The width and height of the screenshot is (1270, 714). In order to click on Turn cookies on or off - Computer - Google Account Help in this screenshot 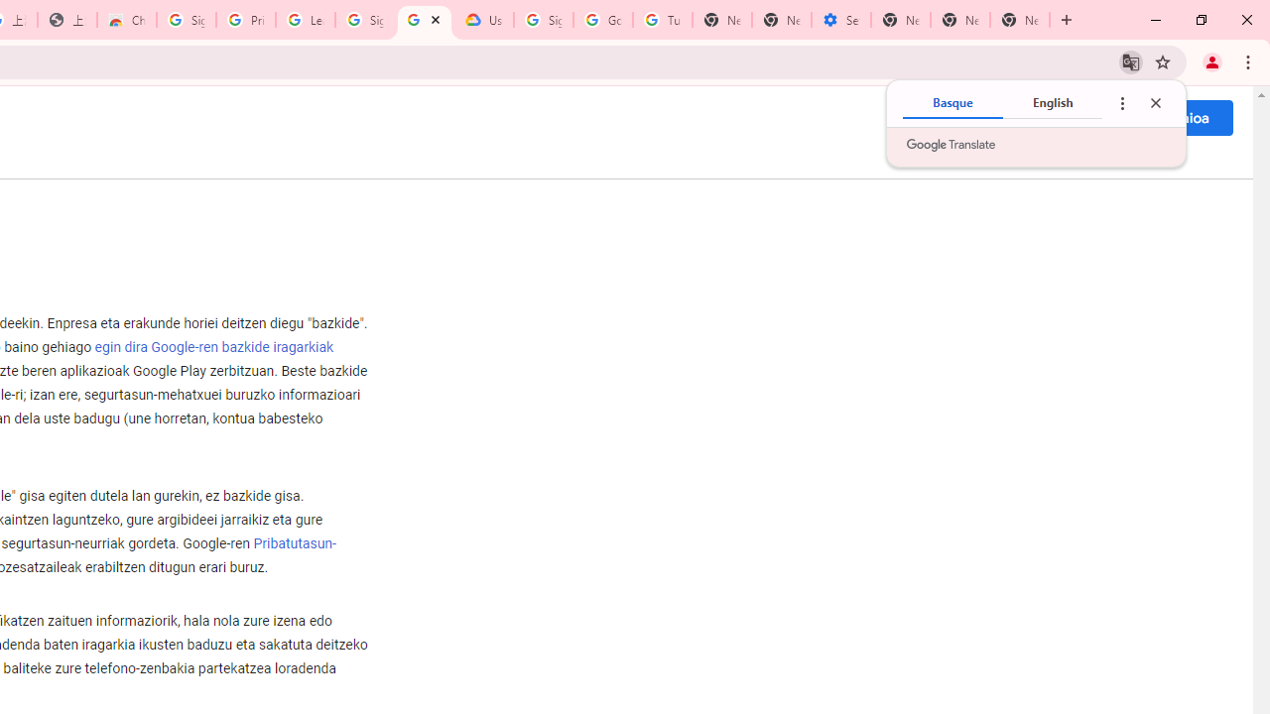, I will do `click(662, 20)`.